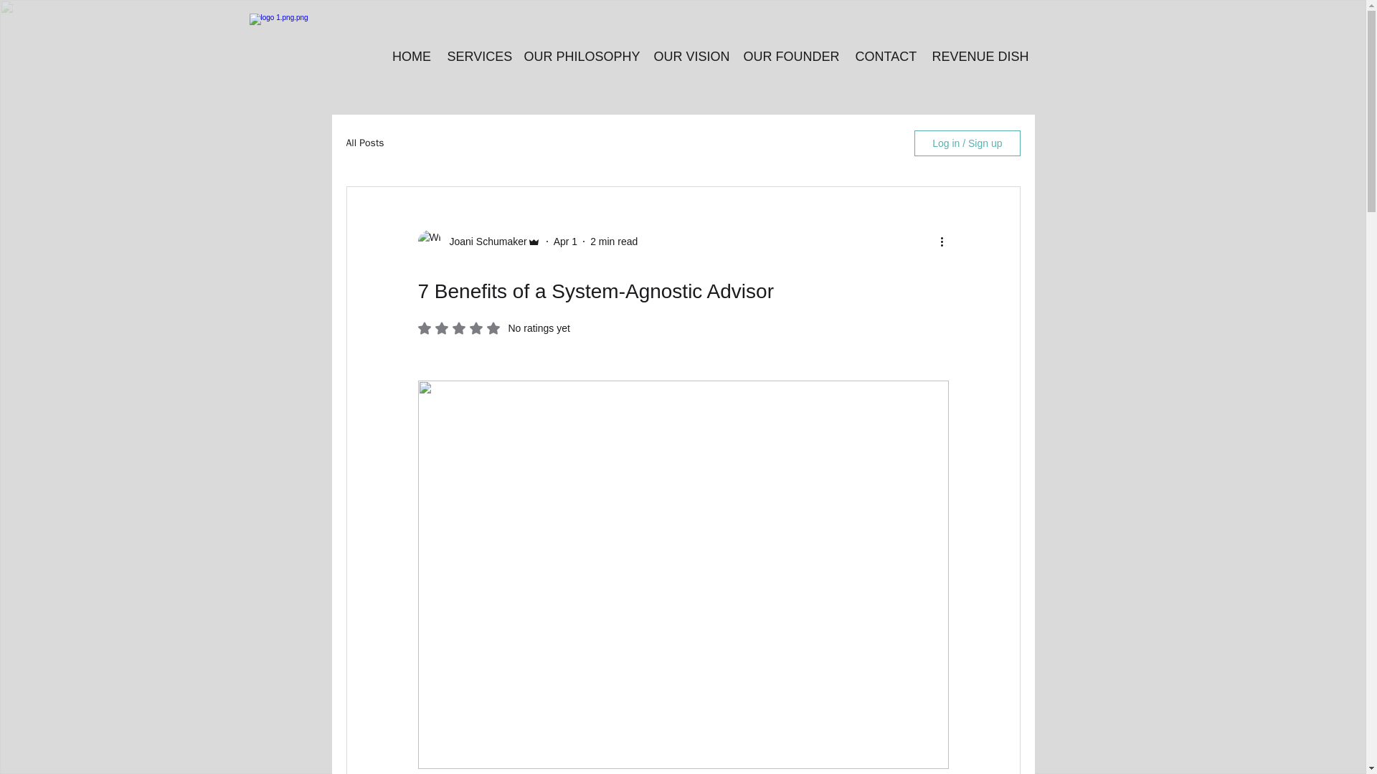  I want to click on Apr 1, so click(493, 328).